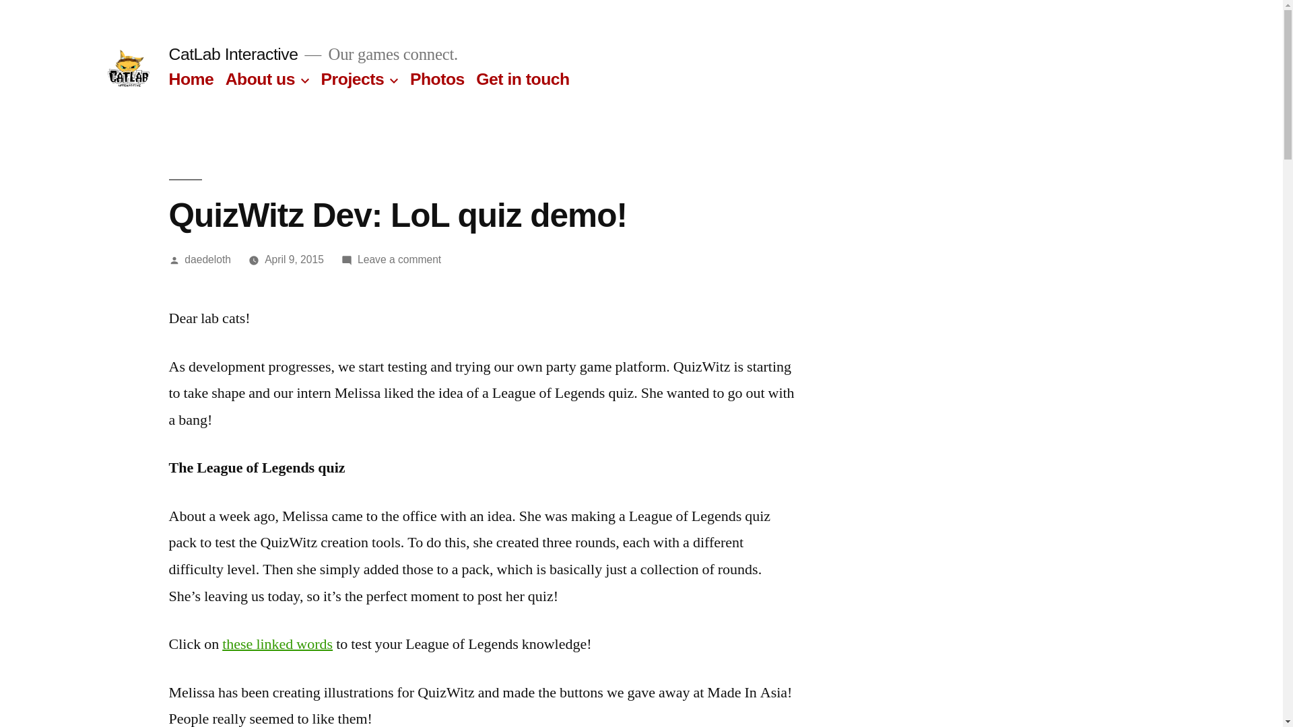  I want to click on Home, so click(191, 79).